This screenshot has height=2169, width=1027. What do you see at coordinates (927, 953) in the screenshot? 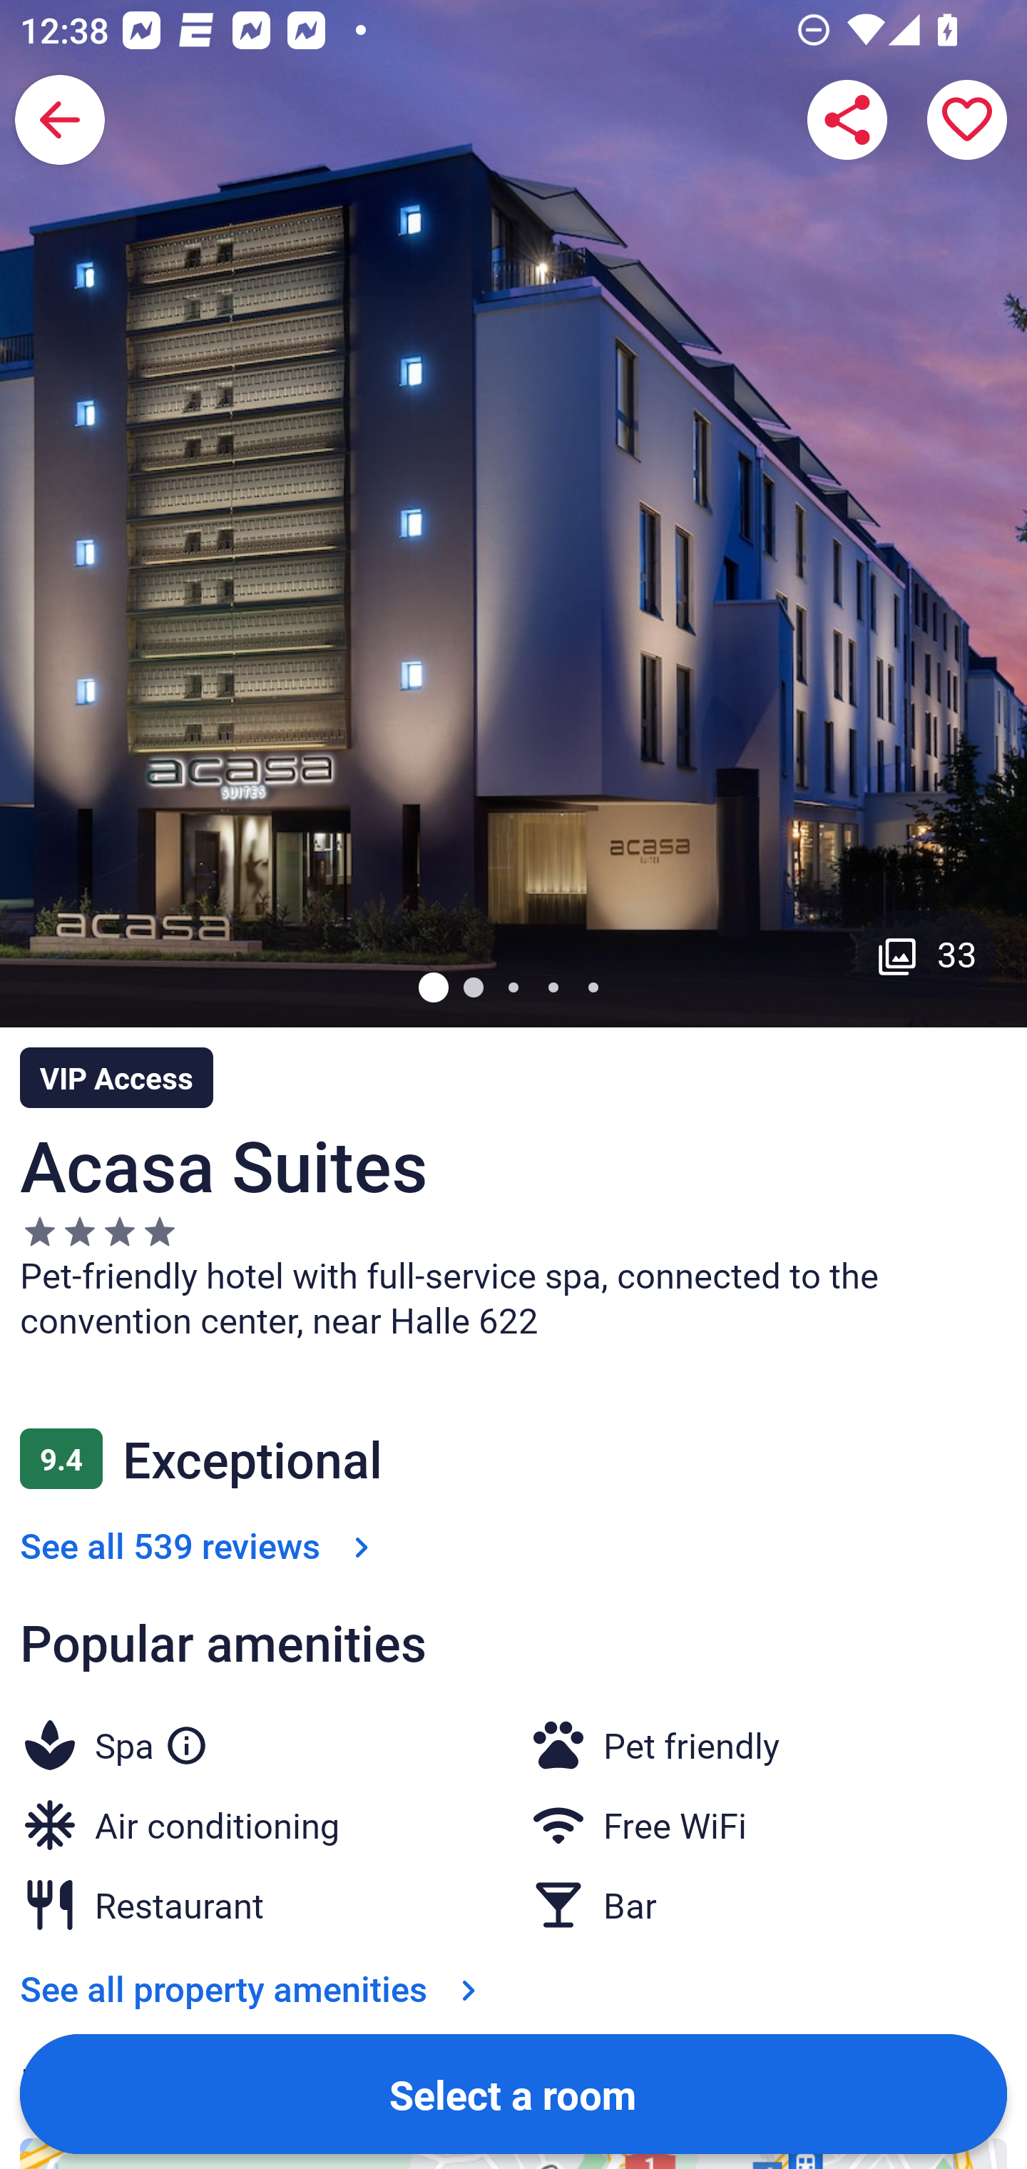
I see `Gallery button with 33 images` at bounding box center [927, 953].